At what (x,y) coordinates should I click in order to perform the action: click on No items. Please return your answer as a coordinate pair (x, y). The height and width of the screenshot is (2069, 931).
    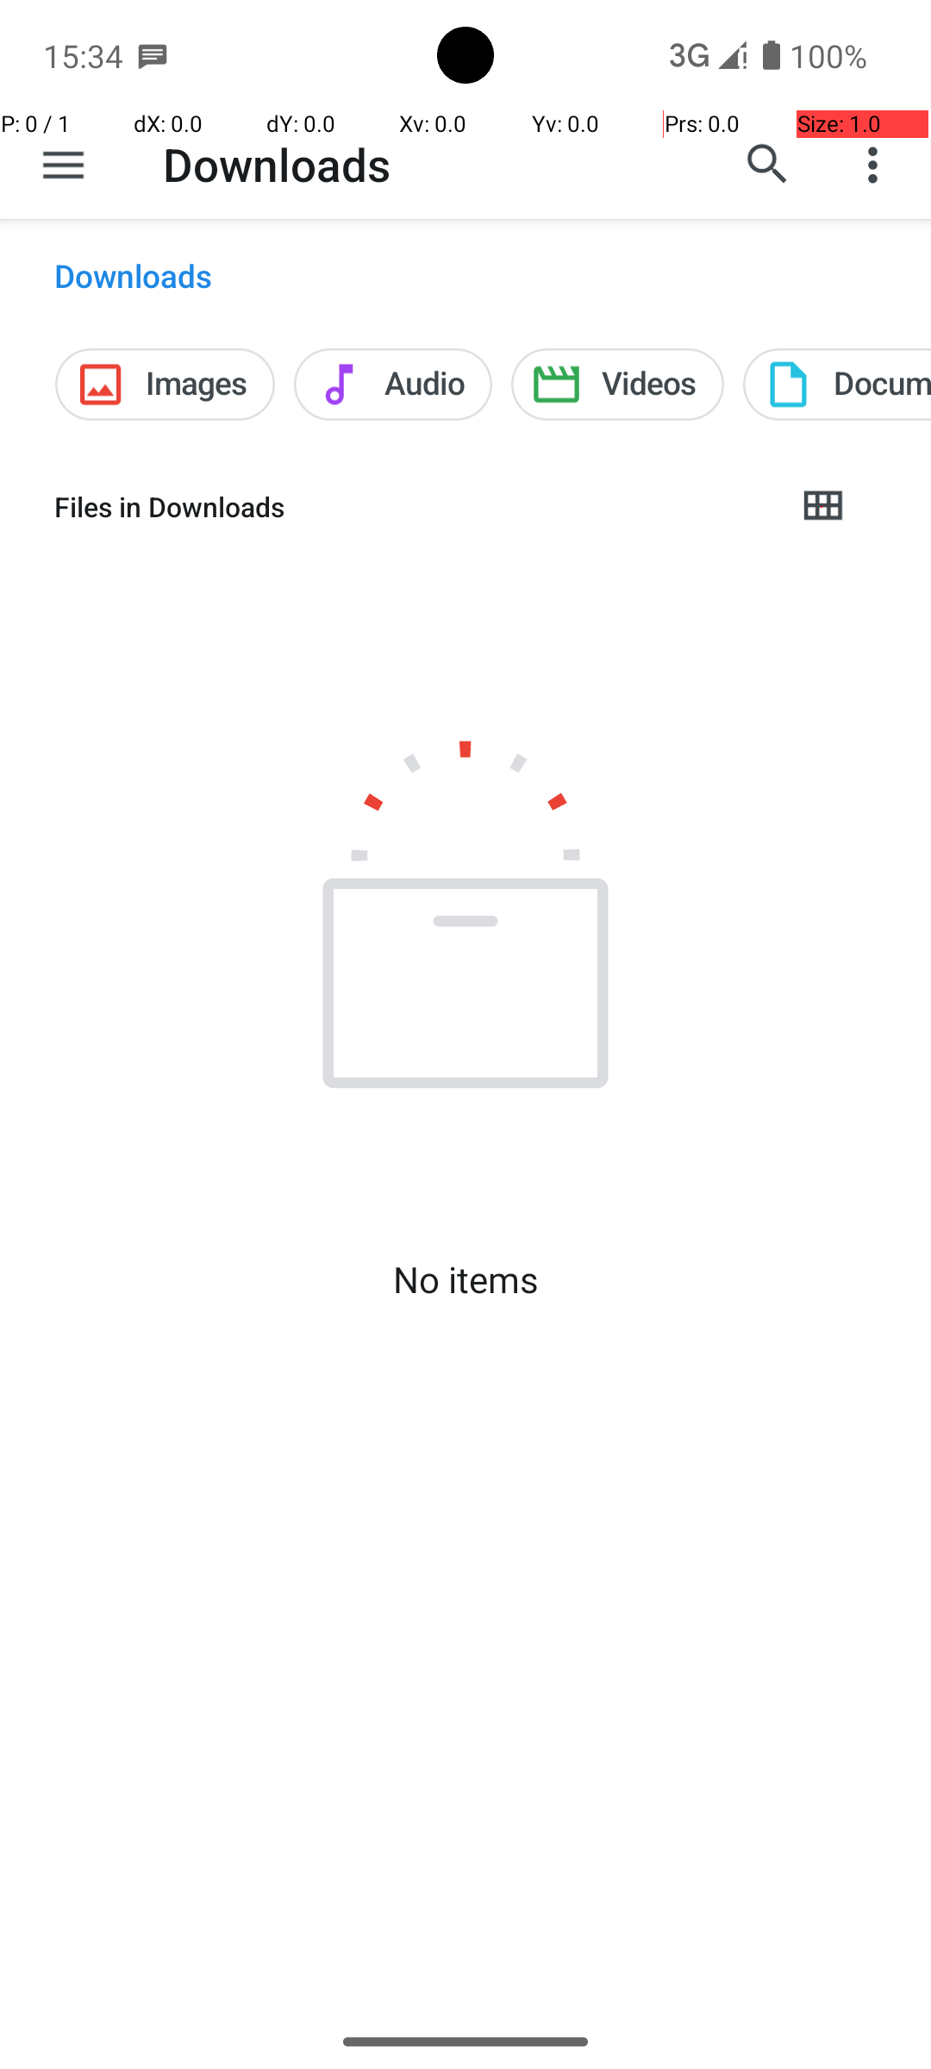
    Looking at the image, I should click on (465, 1279).